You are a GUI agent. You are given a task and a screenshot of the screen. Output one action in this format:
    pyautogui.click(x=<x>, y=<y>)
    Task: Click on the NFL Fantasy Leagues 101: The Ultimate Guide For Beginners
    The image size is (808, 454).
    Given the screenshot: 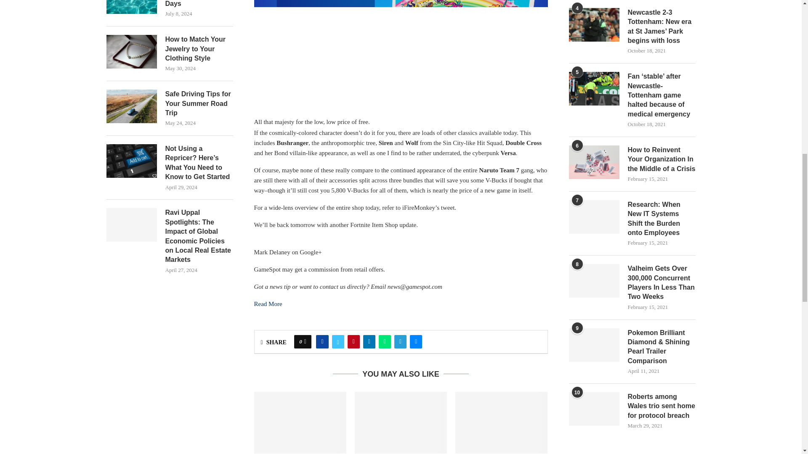 What is the action you would take?
    pyautogui.click(x=401, y=422)
    